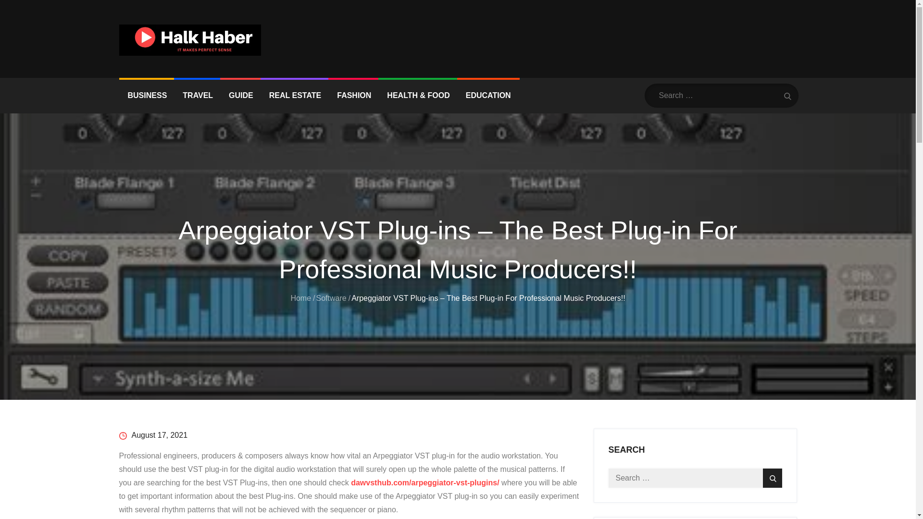 Image resolution: width=923 pixels, height=519 pixels. I want to click on Software, so click(332, 297).